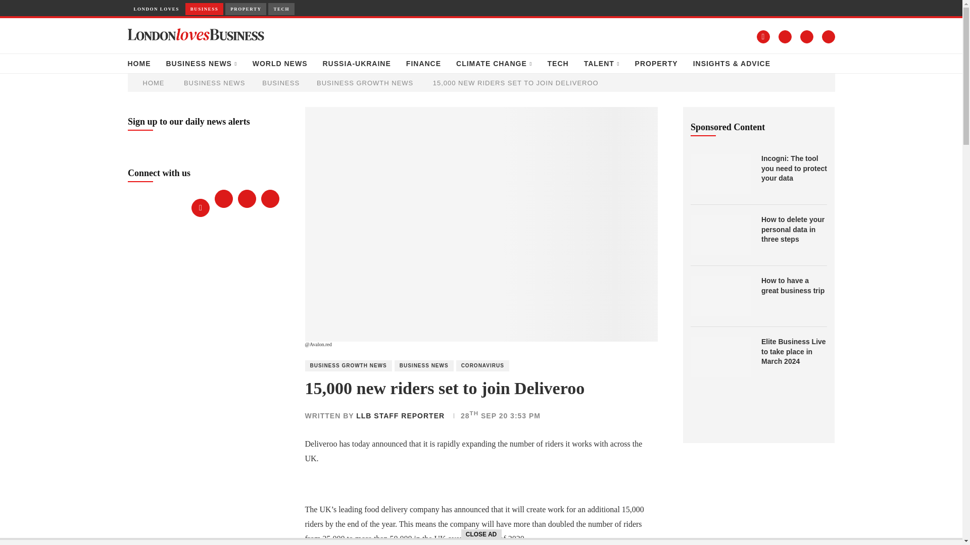 This screenshot has height=545, width=970. Describe the element at coordinates (720, 235) in the screenshot. I see `How to delete your personal data in three steps` at that location.